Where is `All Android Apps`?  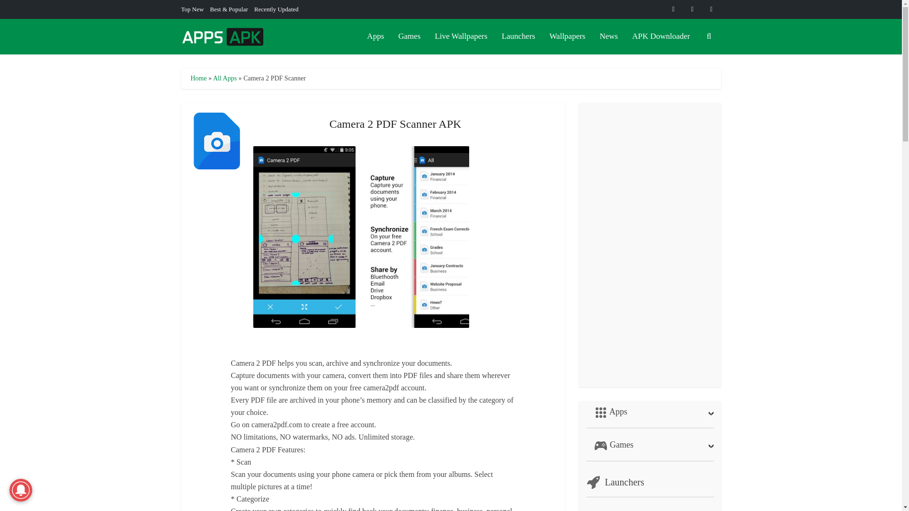 All Android Apps is located at coordinates (375, 36).